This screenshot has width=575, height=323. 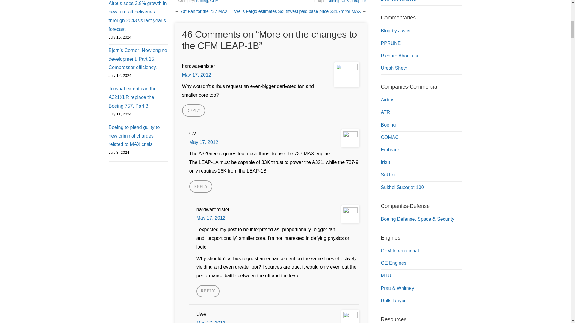 I want to click on REPLY, so click(x=201, y=186).